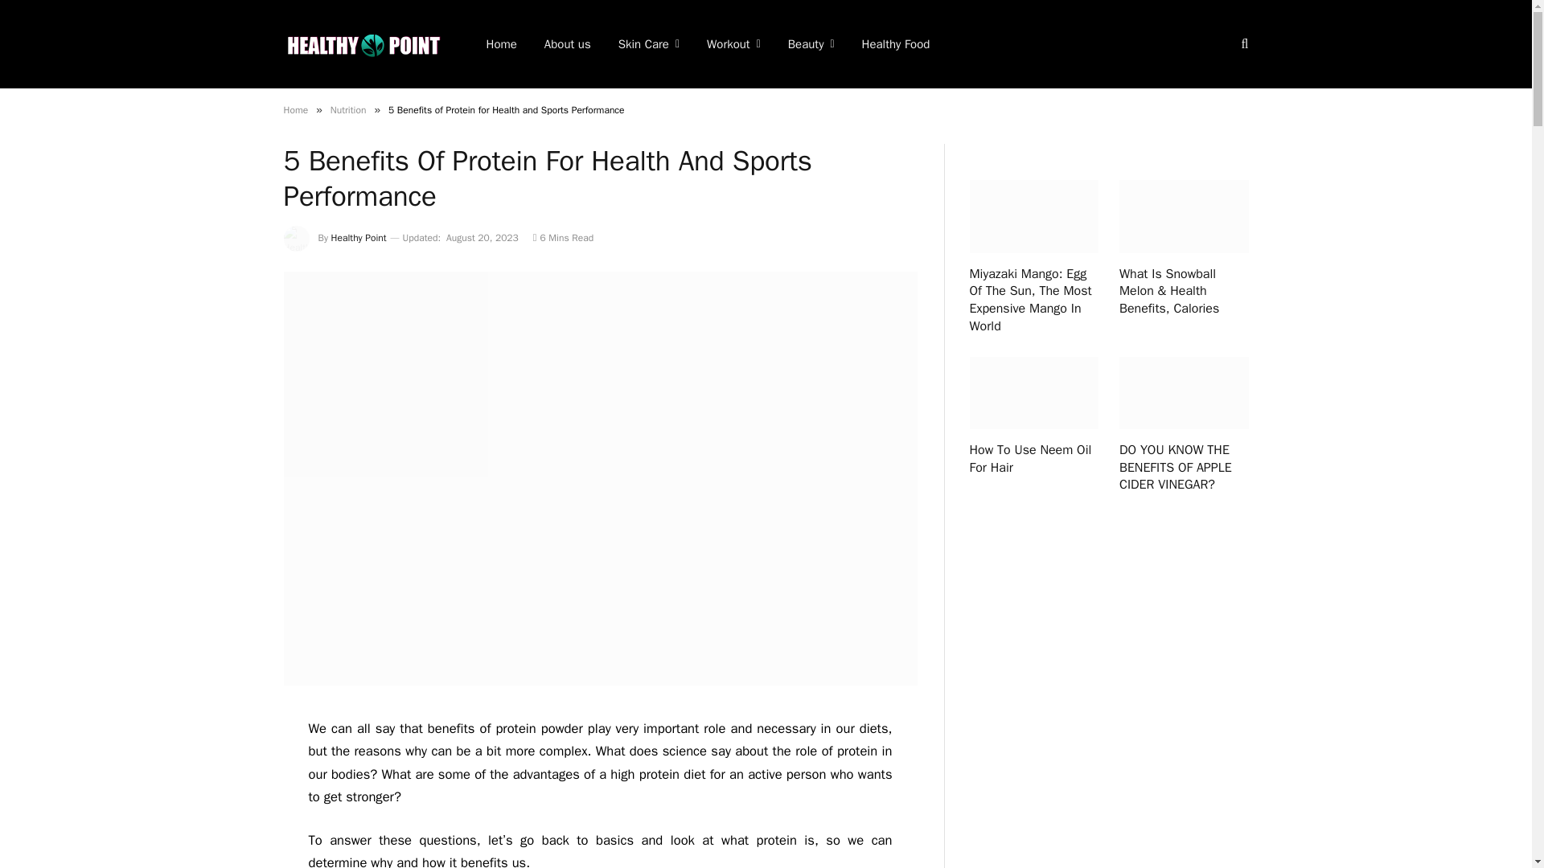  Describe the element at coordinates (733, 44) in the screenshot. I see `Workout` at that location.